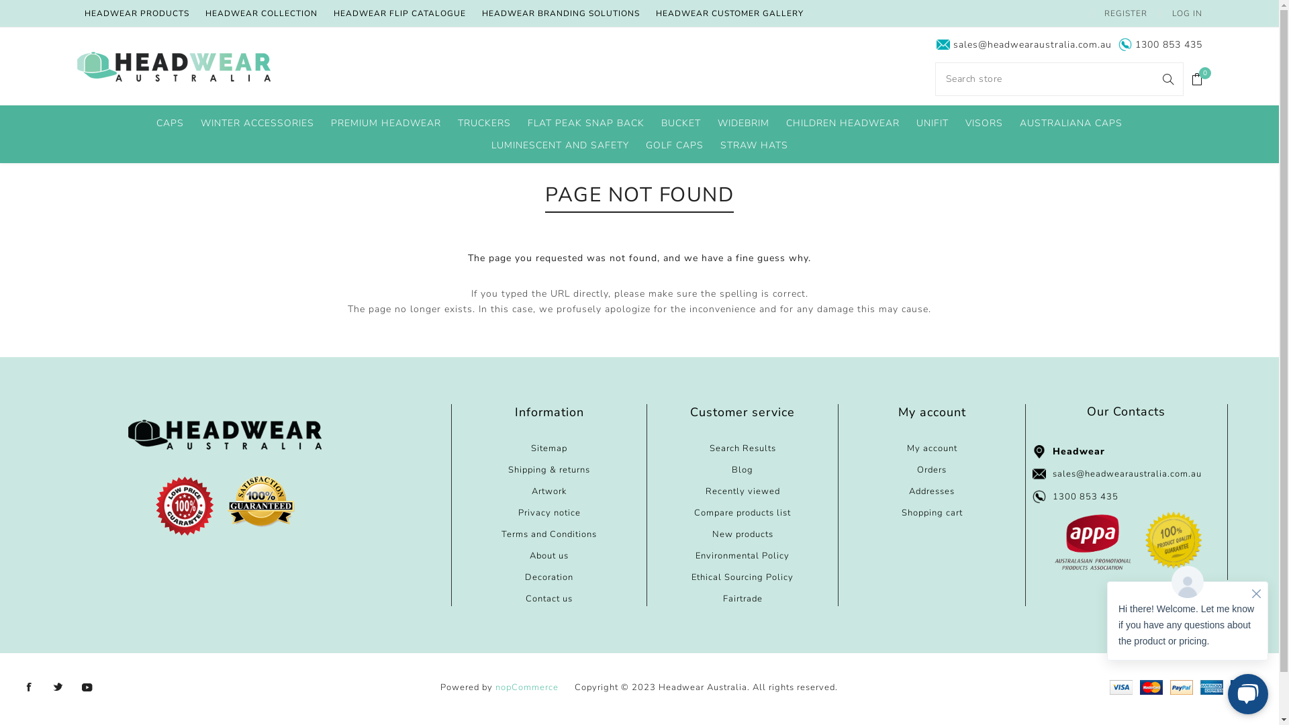  What do you see at coordinates (1086, 497) in the screenshot?
I see `1300 853 435` at bounding box center [1086, 497].